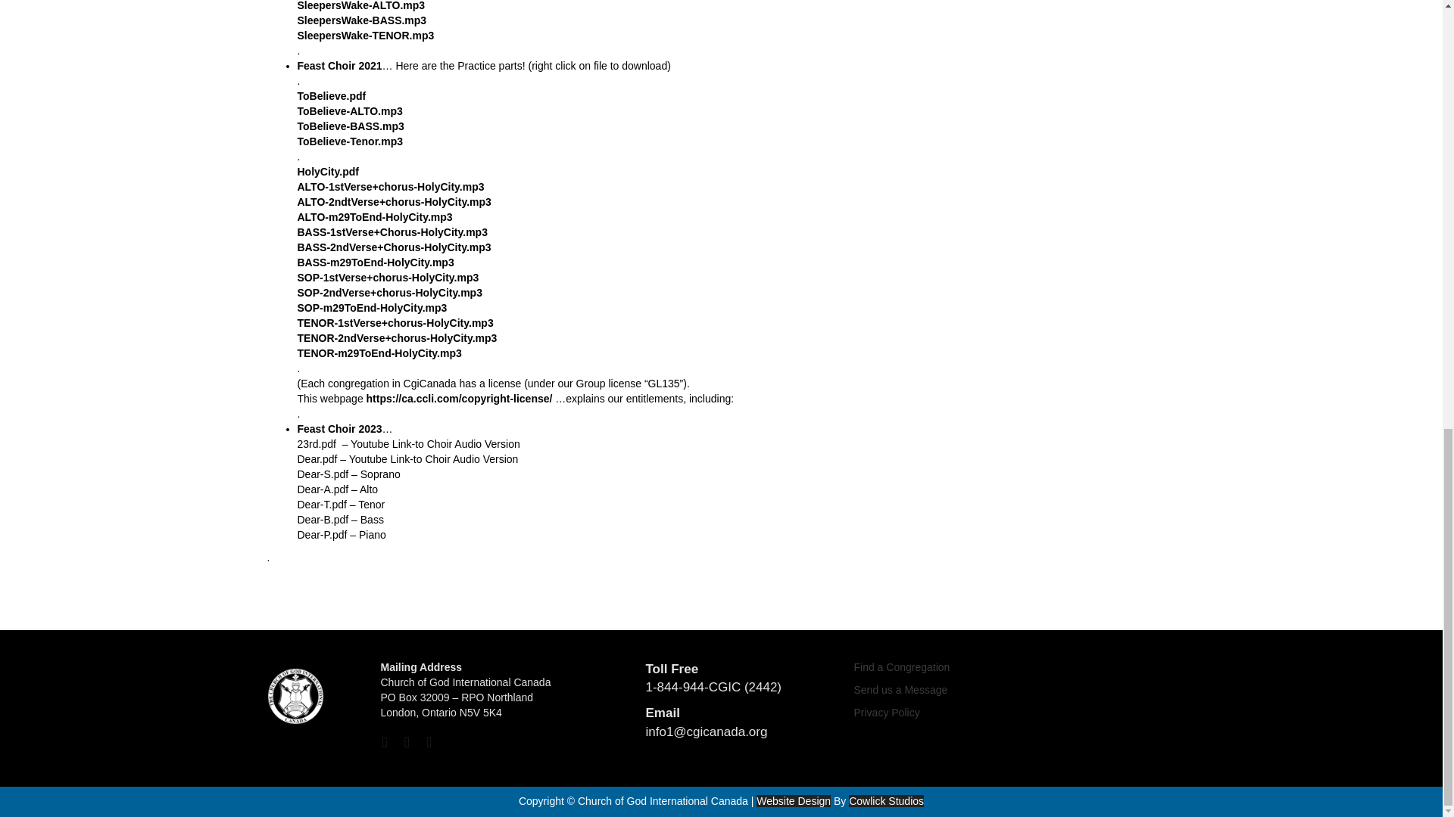 This screenshot has height=817, width=1454. What do you see at coordinates (435, 443) in the screenshot?
I see `Youtube Link-to Choir Audio Version` at bounding box center [435, 443].